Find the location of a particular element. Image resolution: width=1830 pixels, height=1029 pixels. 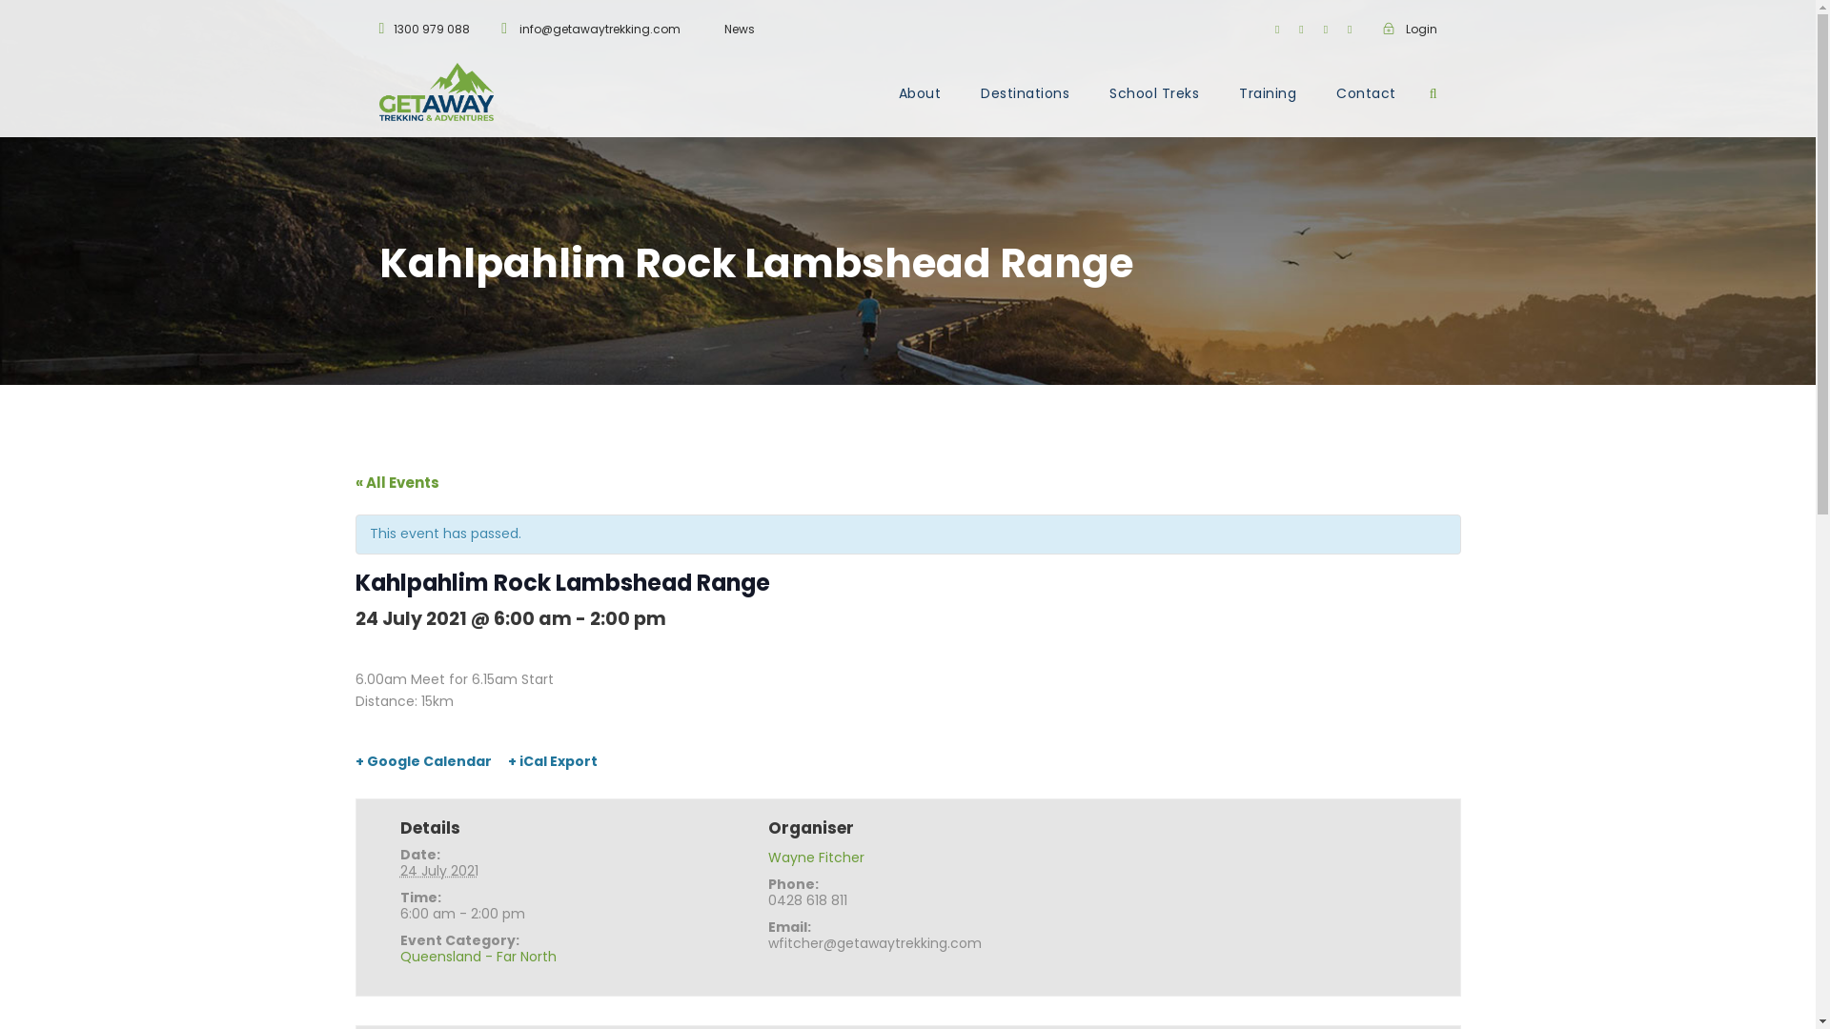

GTA-2020-RGB is located at coordinates (437, 91).